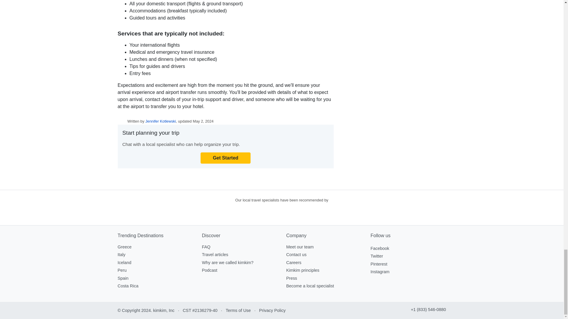 The width and height of the screenshot is (568, 319). Describe the element at coordinates (296, 255) in the screenshot. I see `Get in touch with us here` at that location.